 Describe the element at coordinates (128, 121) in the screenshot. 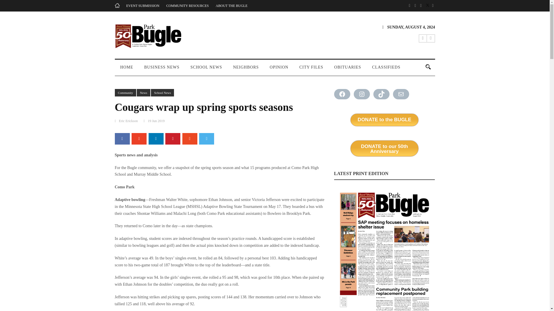

I see `Posts by Eric Erickson` at that location.